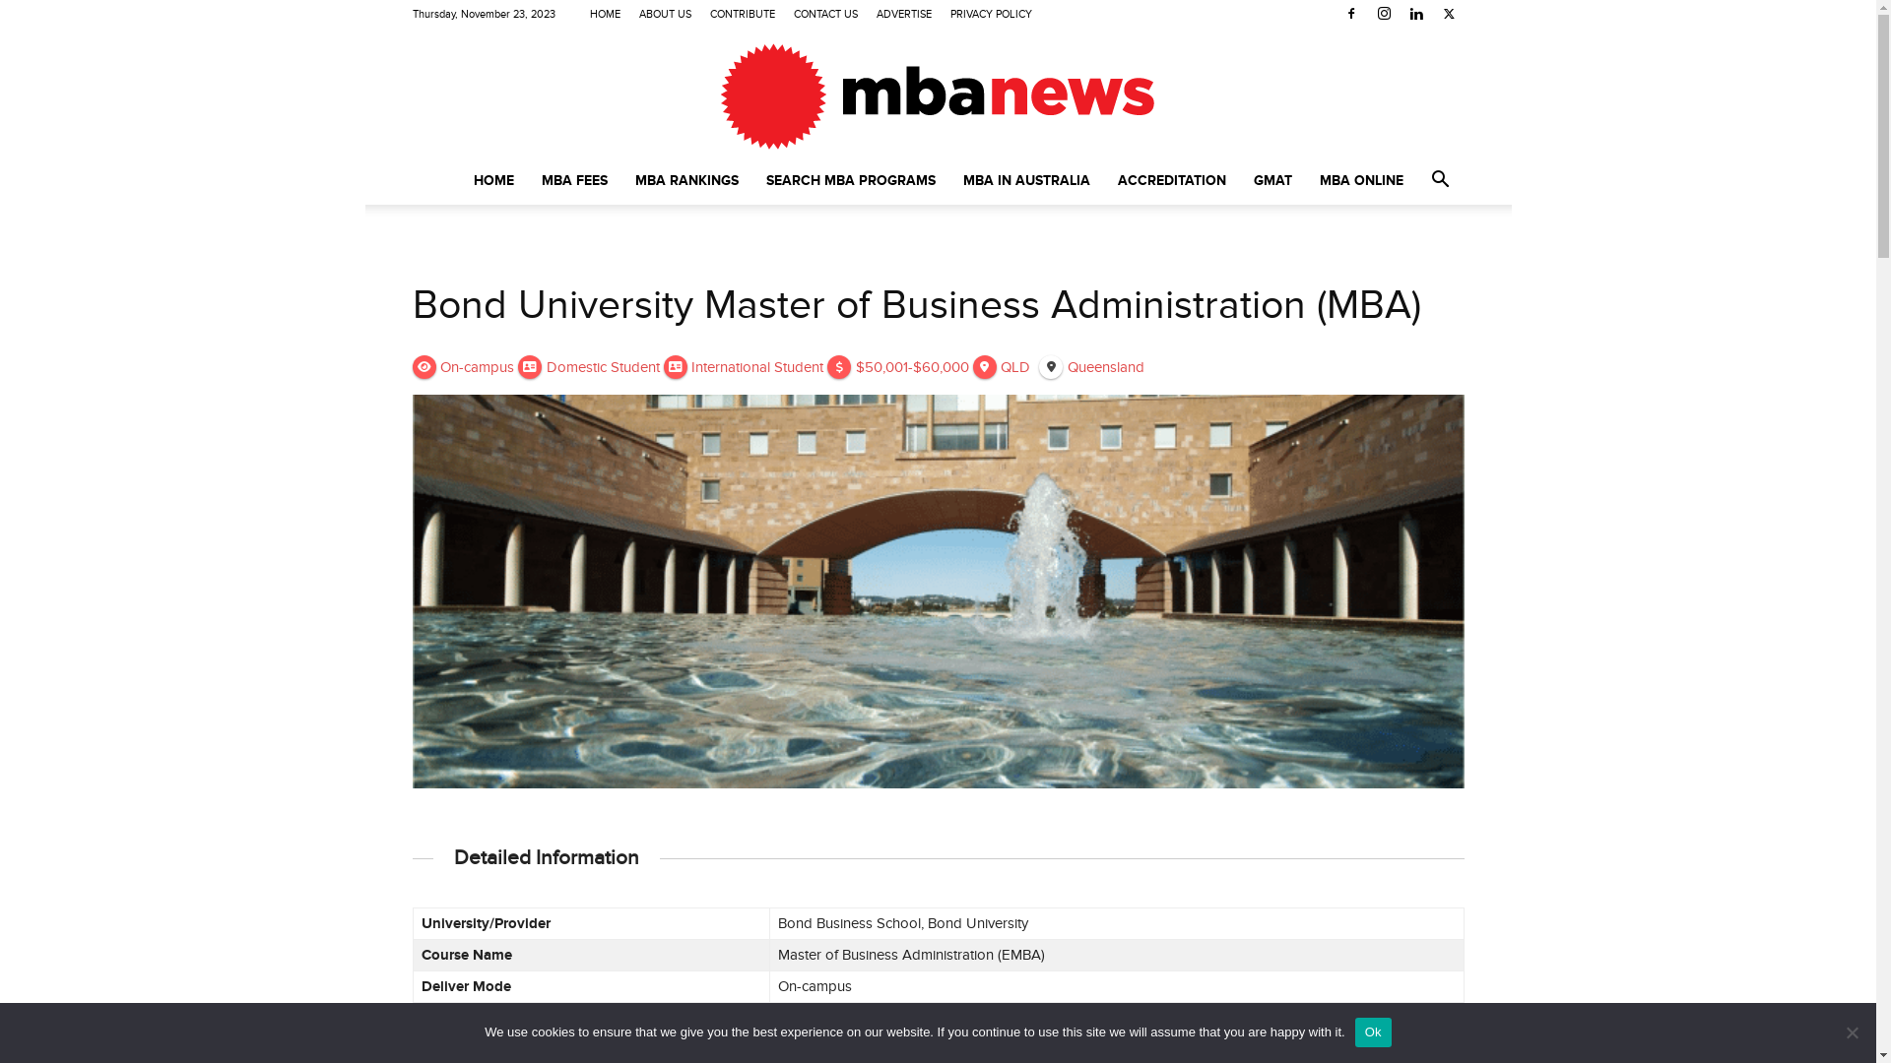 The width and height of the screenshot is (1891, 1063). Describe the element at coordinates (666, 14) in the screenshot. I see `ABOUT US` at that location.